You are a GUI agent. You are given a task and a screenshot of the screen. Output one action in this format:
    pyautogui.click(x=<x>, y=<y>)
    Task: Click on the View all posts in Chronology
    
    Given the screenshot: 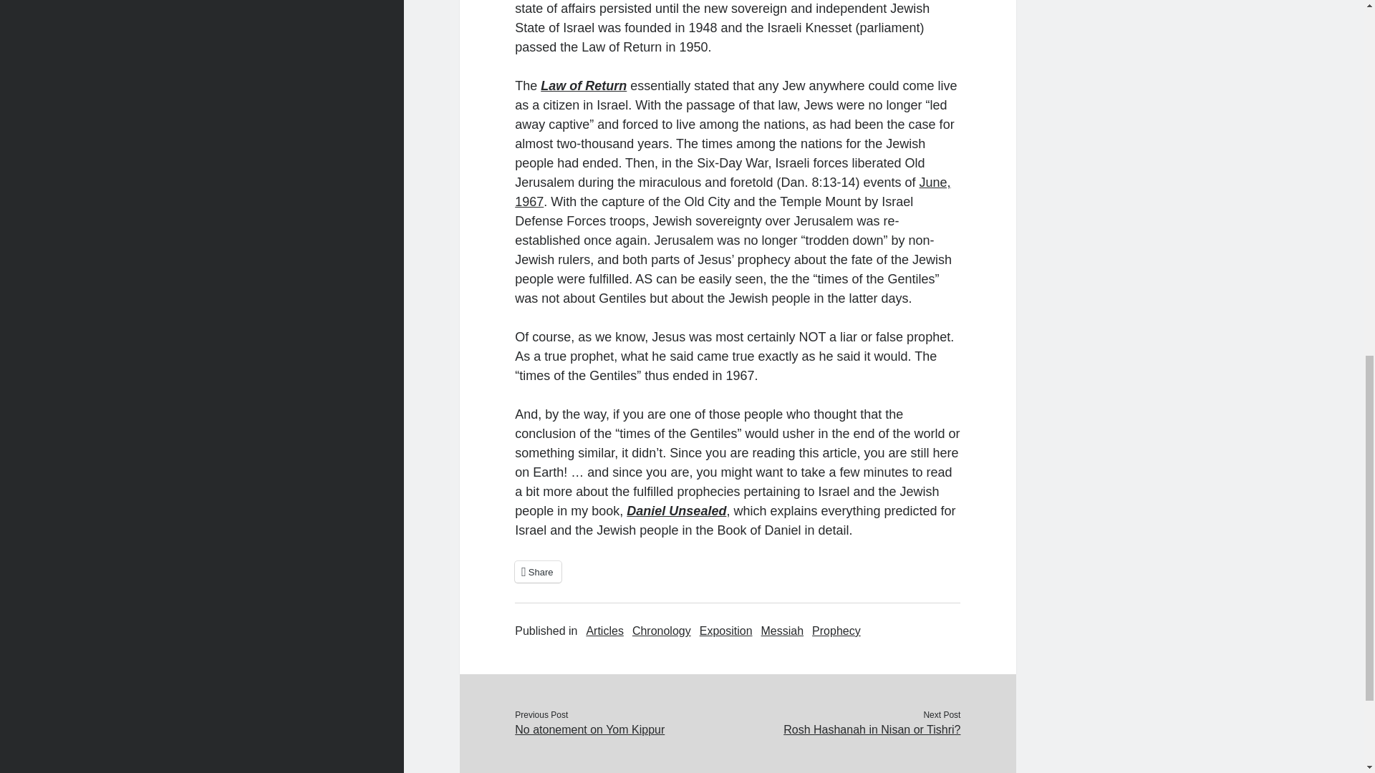 What is the action you would take?
    pyautogui.click(x=662, y=631)
    